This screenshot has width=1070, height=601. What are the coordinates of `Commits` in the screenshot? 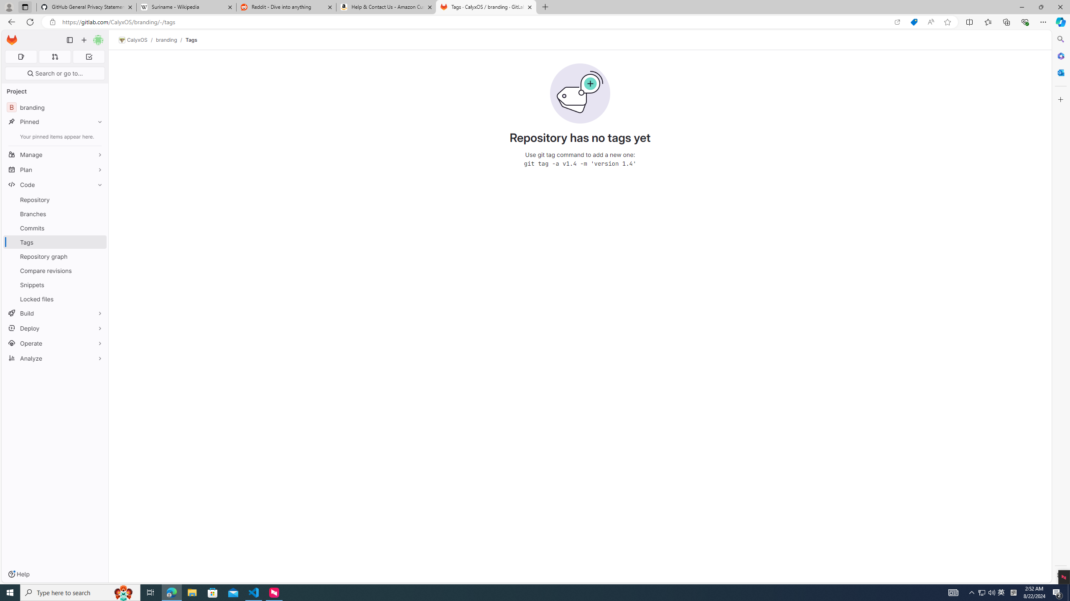 It's located at (55, 228).